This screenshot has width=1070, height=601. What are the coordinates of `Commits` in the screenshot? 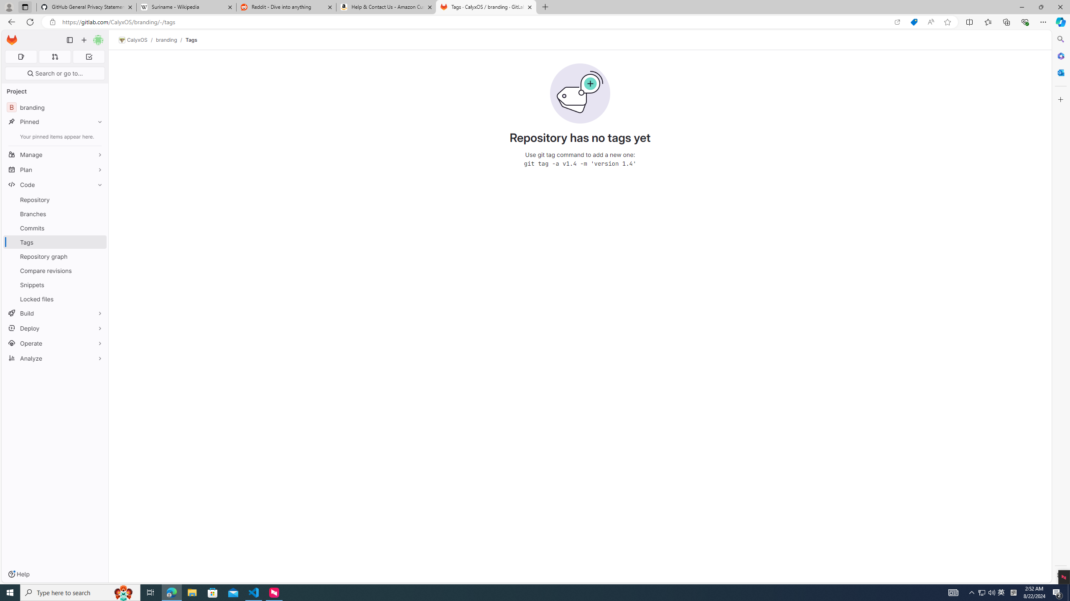 It's located at (55, 228).